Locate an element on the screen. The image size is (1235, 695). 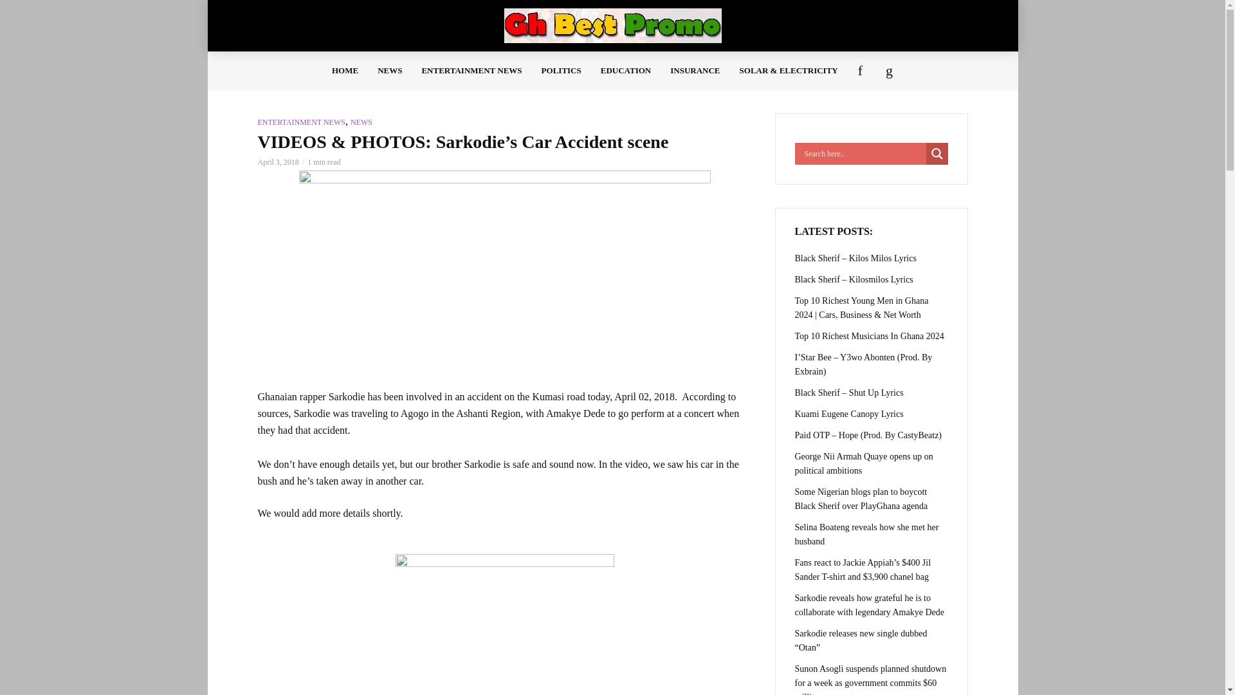
POLITICS is located at coordinates (562, 71).